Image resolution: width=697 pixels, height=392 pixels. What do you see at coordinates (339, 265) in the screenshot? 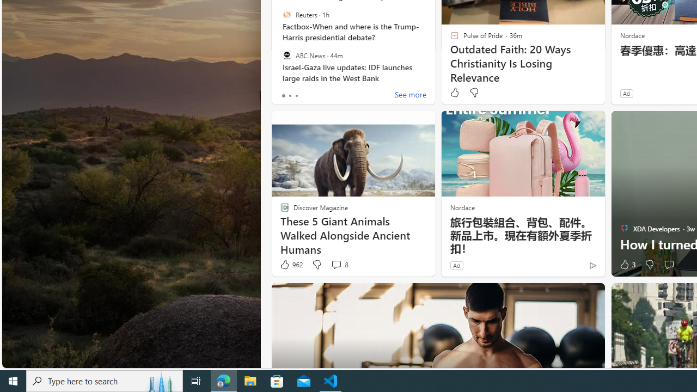
I see `View comments 8 Comment` at bounding box center [339, 265].